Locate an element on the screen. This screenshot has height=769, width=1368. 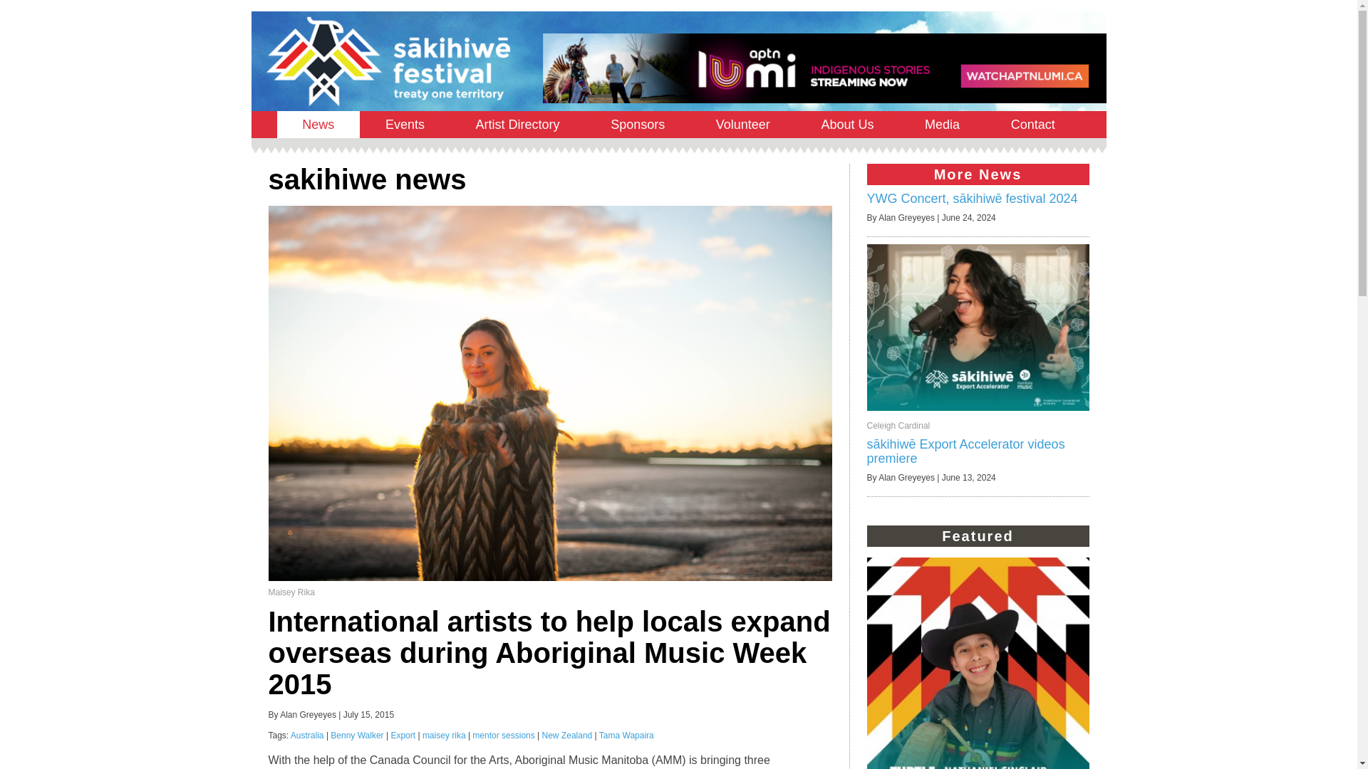
Sponsors is located at coordinates (638, 124).